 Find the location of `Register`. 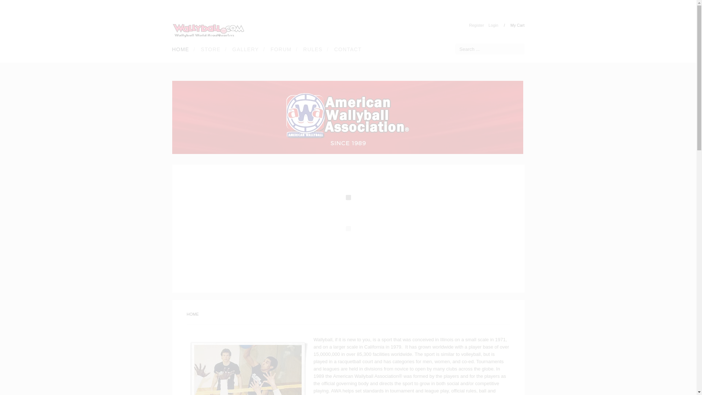

Register is located at coordinates (476, 25).